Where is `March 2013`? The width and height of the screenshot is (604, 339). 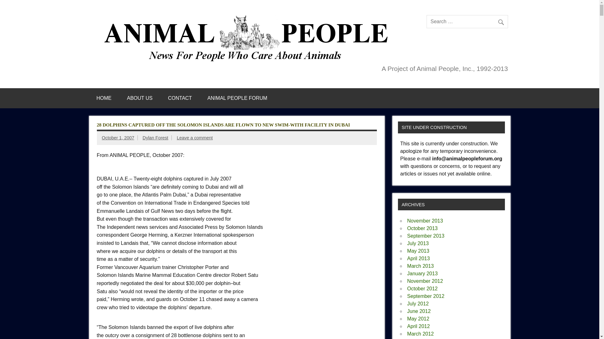 March 2013 is located at coordinates (420, 266).